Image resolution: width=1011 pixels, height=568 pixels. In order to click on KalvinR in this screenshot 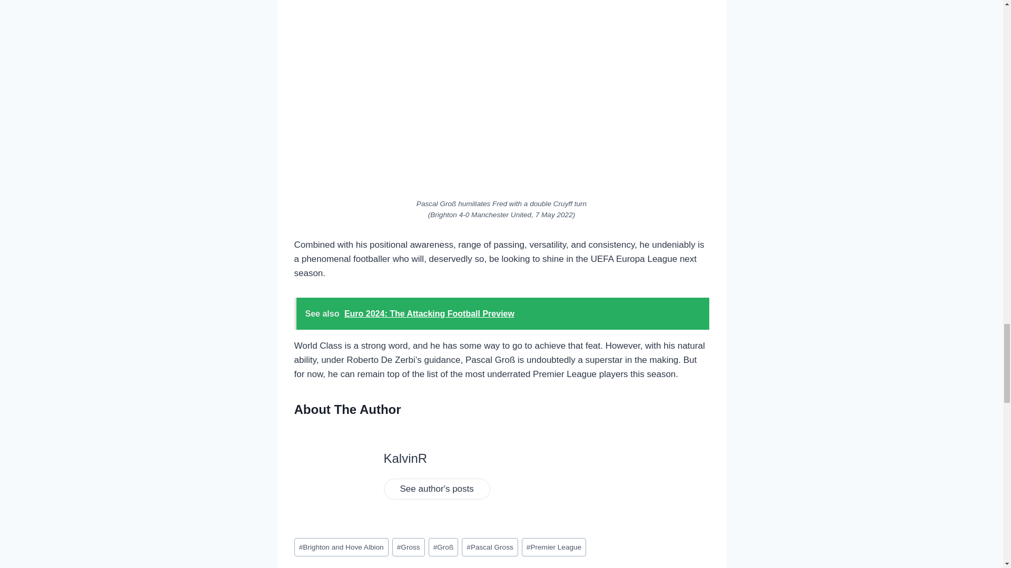, I will do `click(404, 458)`.